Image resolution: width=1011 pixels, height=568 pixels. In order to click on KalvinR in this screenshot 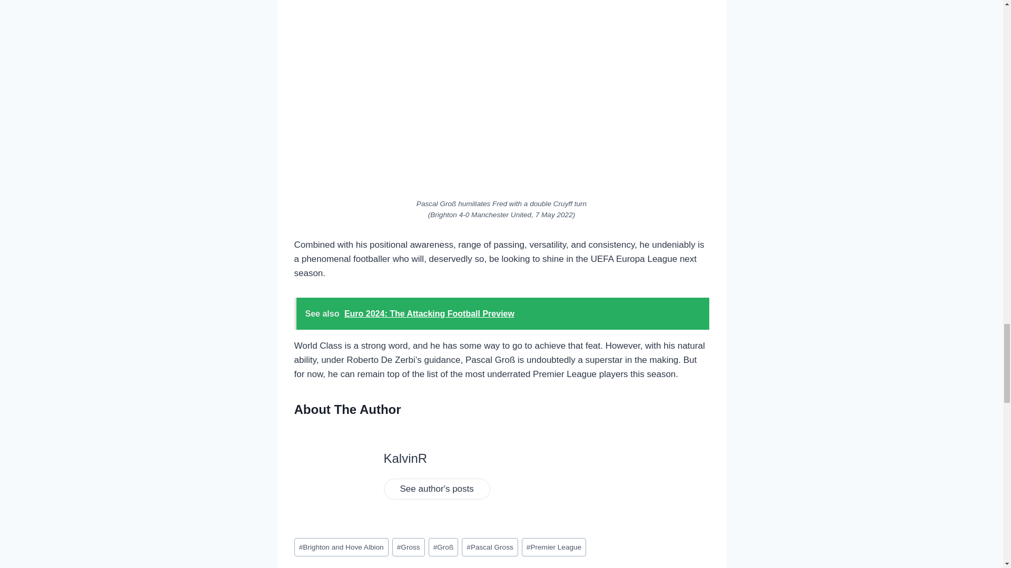, I will do `click(404, 458)`.